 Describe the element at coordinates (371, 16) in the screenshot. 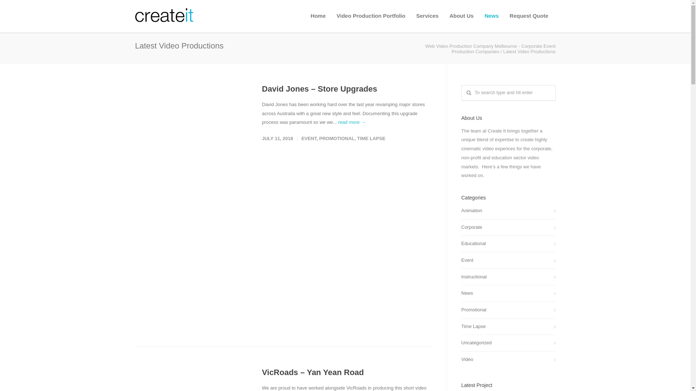

I see `Video Production Portfolio` at that location.